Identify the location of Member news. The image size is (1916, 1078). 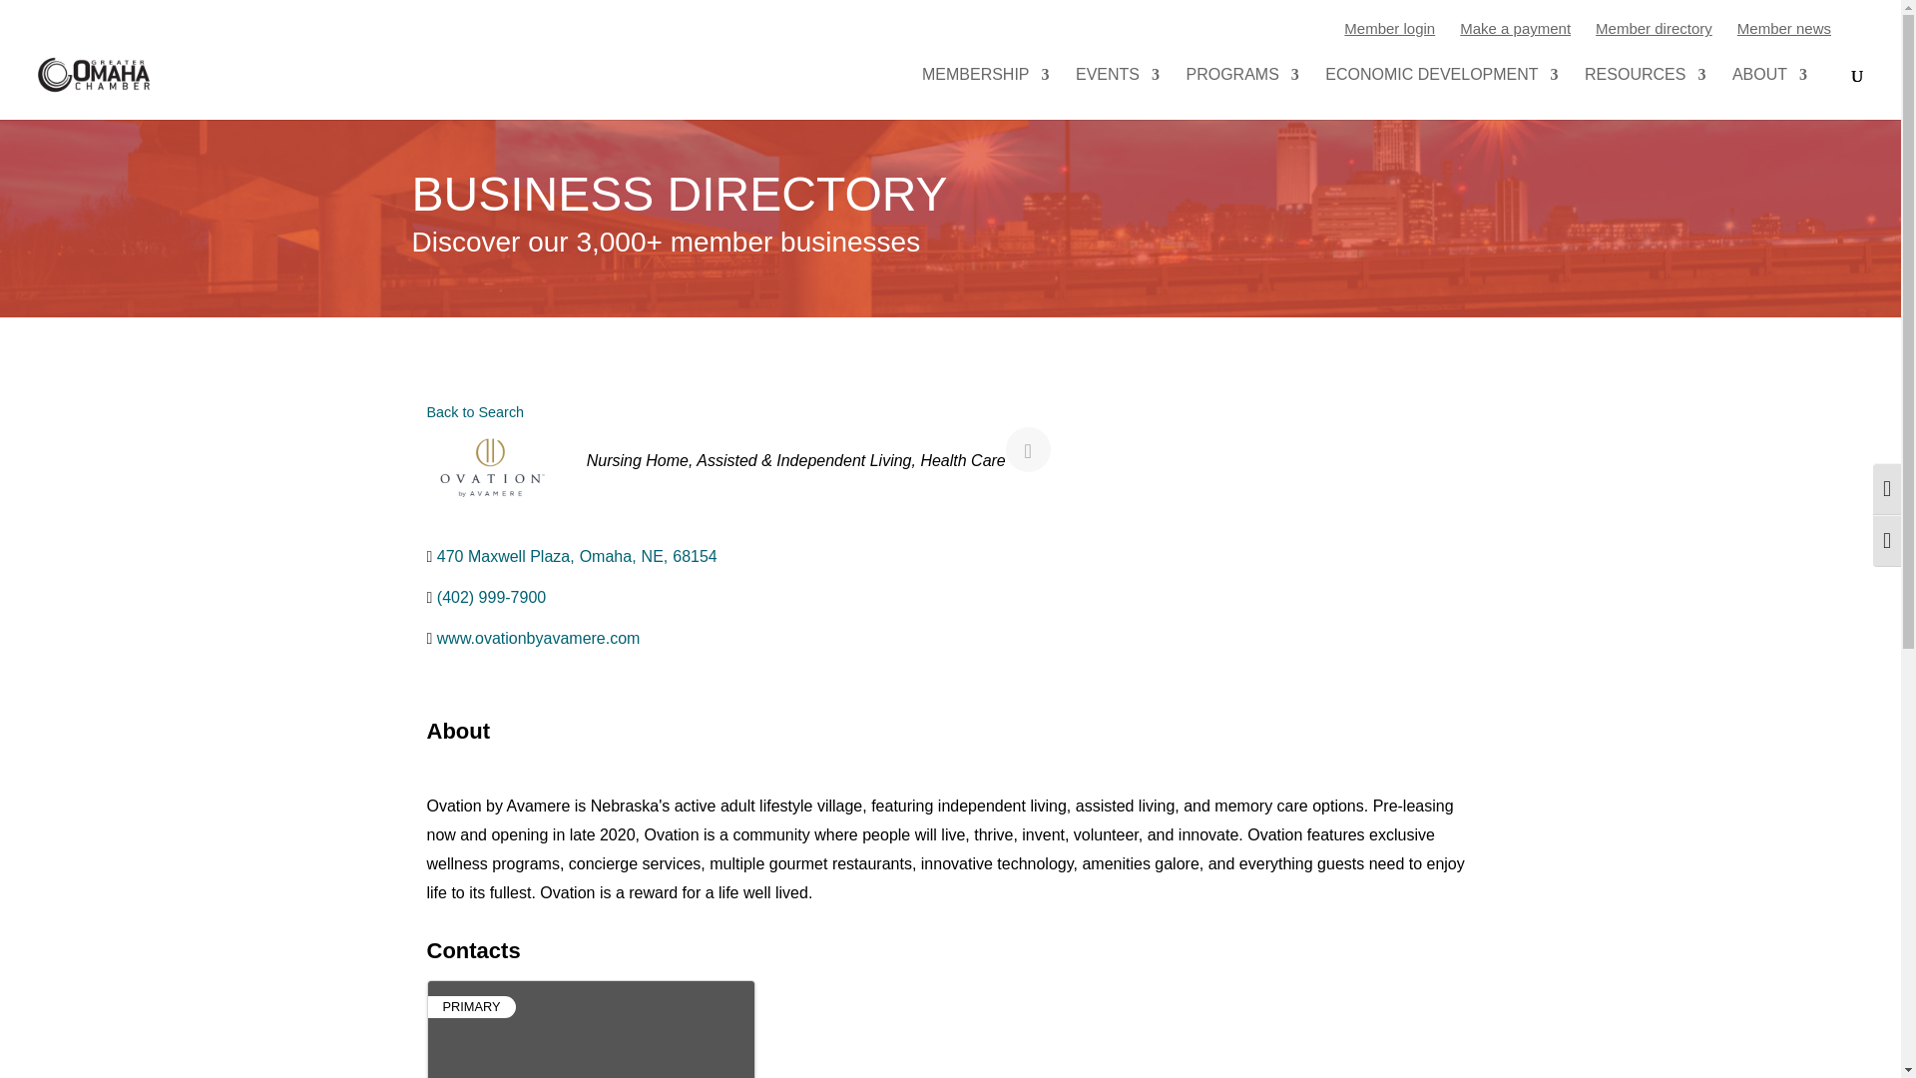
(1784, 28).